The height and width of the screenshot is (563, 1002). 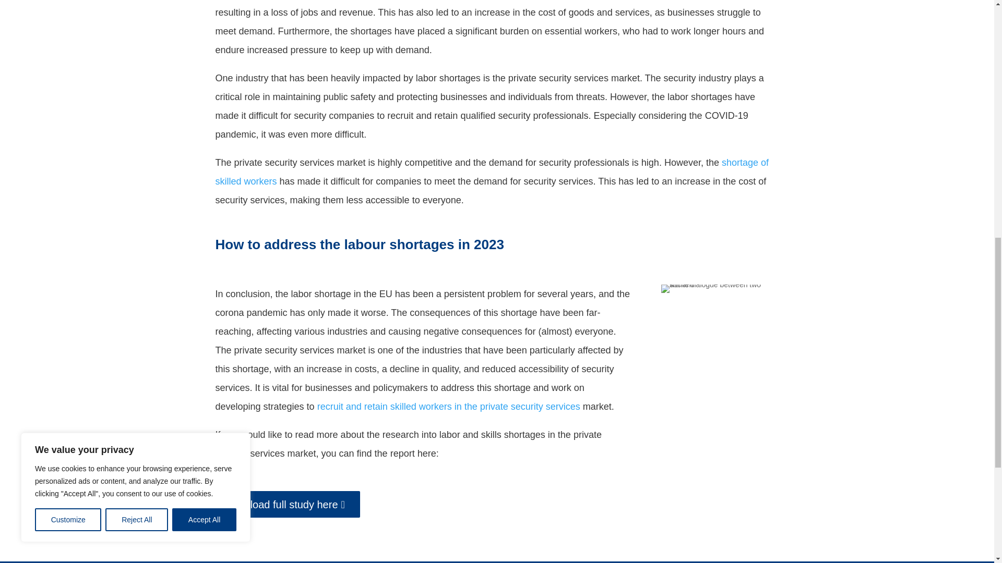 I want to click on labour-man-planting-plants, so click(x=720, y=289).